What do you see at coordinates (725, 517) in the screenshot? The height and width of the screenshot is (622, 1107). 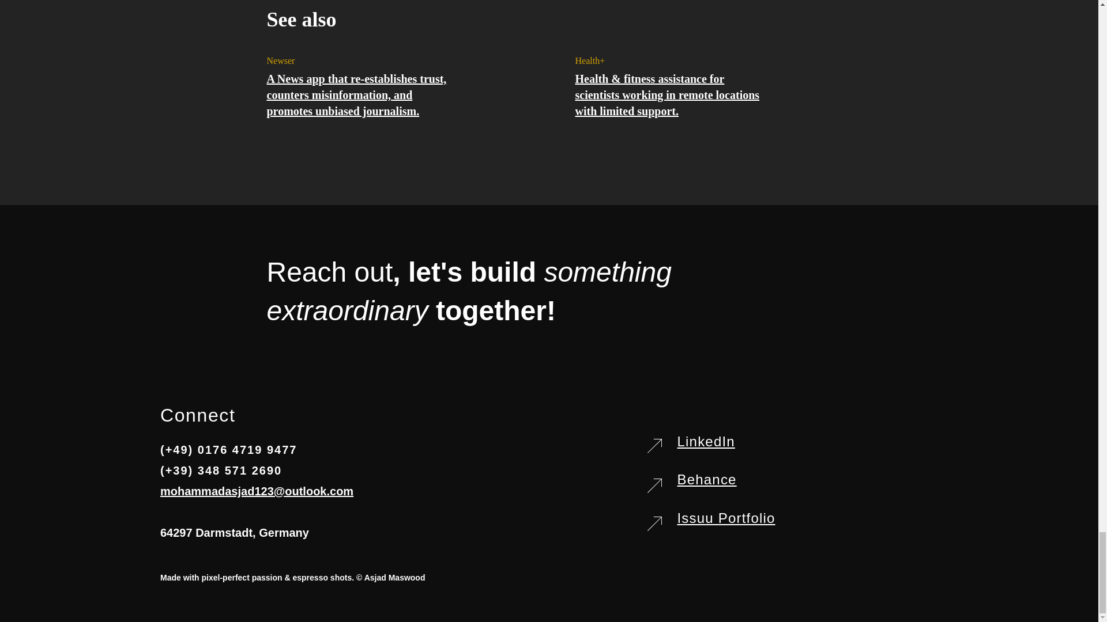 I see `Issuu Portfolio` at bounding box center [725, 517].